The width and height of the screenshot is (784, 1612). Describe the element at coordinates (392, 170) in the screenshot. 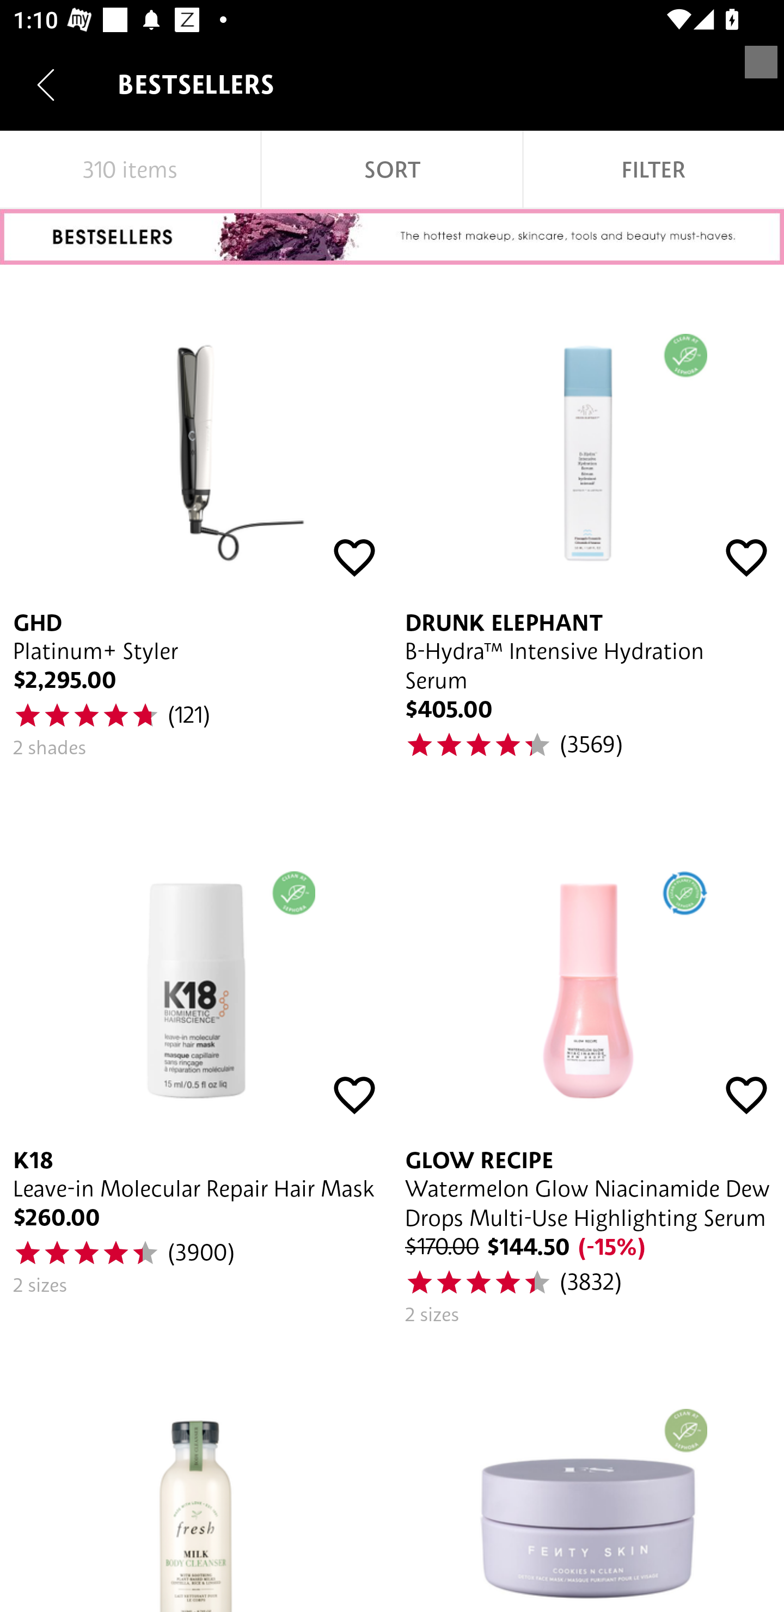

I see `SORT` at that location.